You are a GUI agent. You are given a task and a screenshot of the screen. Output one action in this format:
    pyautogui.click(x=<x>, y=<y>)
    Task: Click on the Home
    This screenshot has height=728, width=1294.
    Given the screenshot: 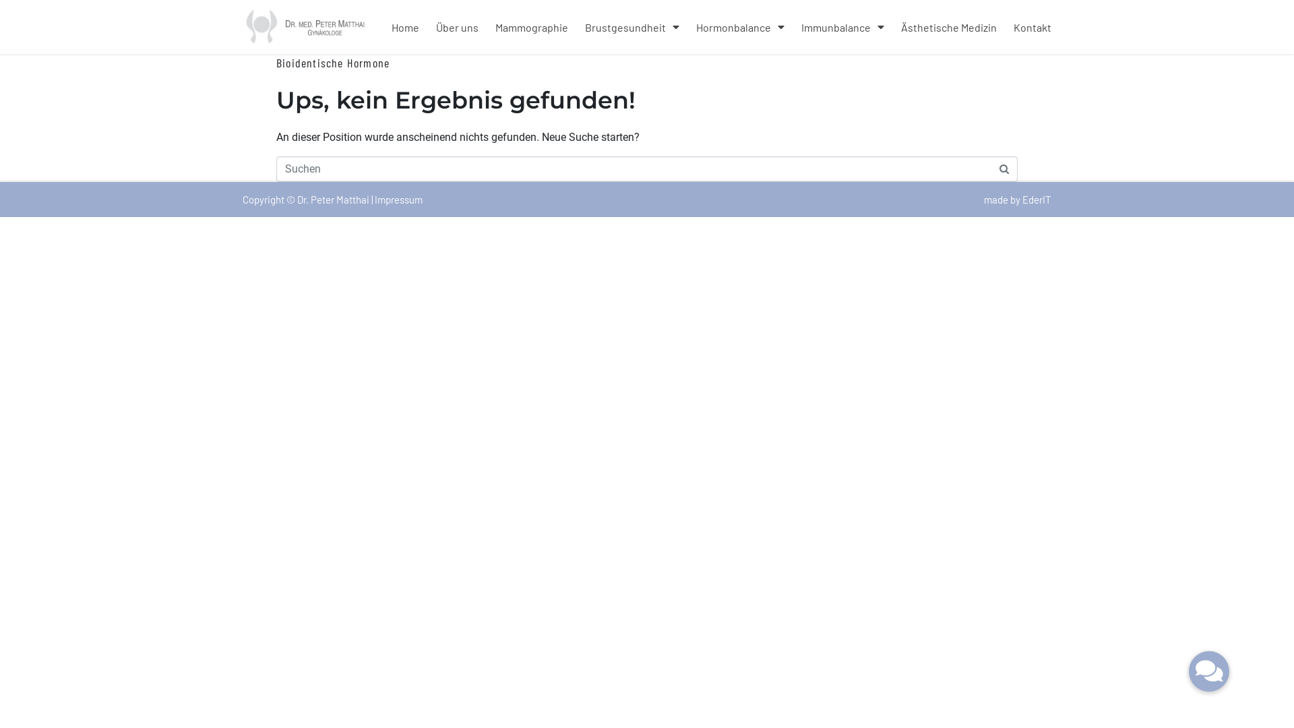 What is the action you would take?
    pyautogui.click(x=406, y=27)
    